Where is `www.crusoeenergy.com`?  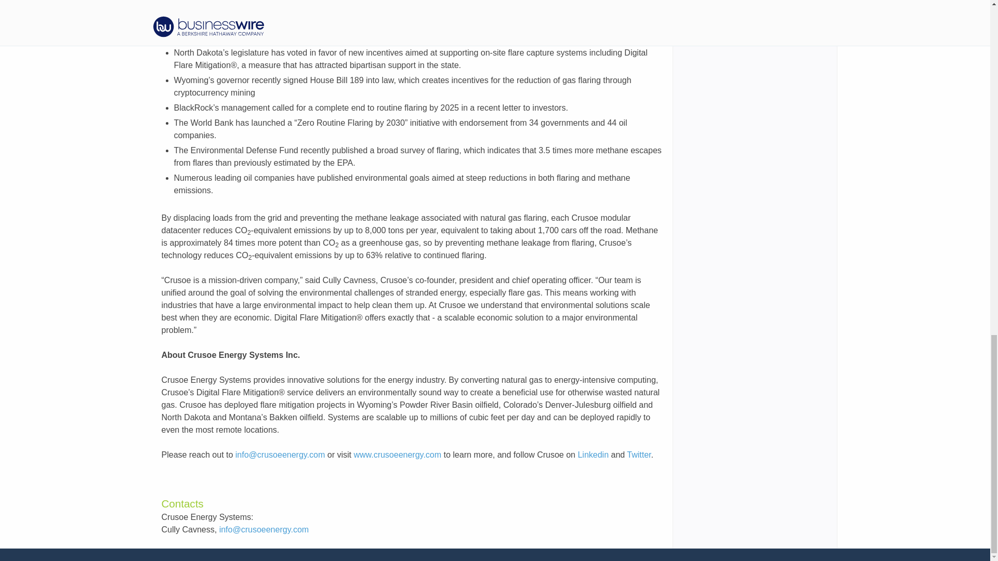
www.crusoeenergy.com is located at coordinates (397, 455).